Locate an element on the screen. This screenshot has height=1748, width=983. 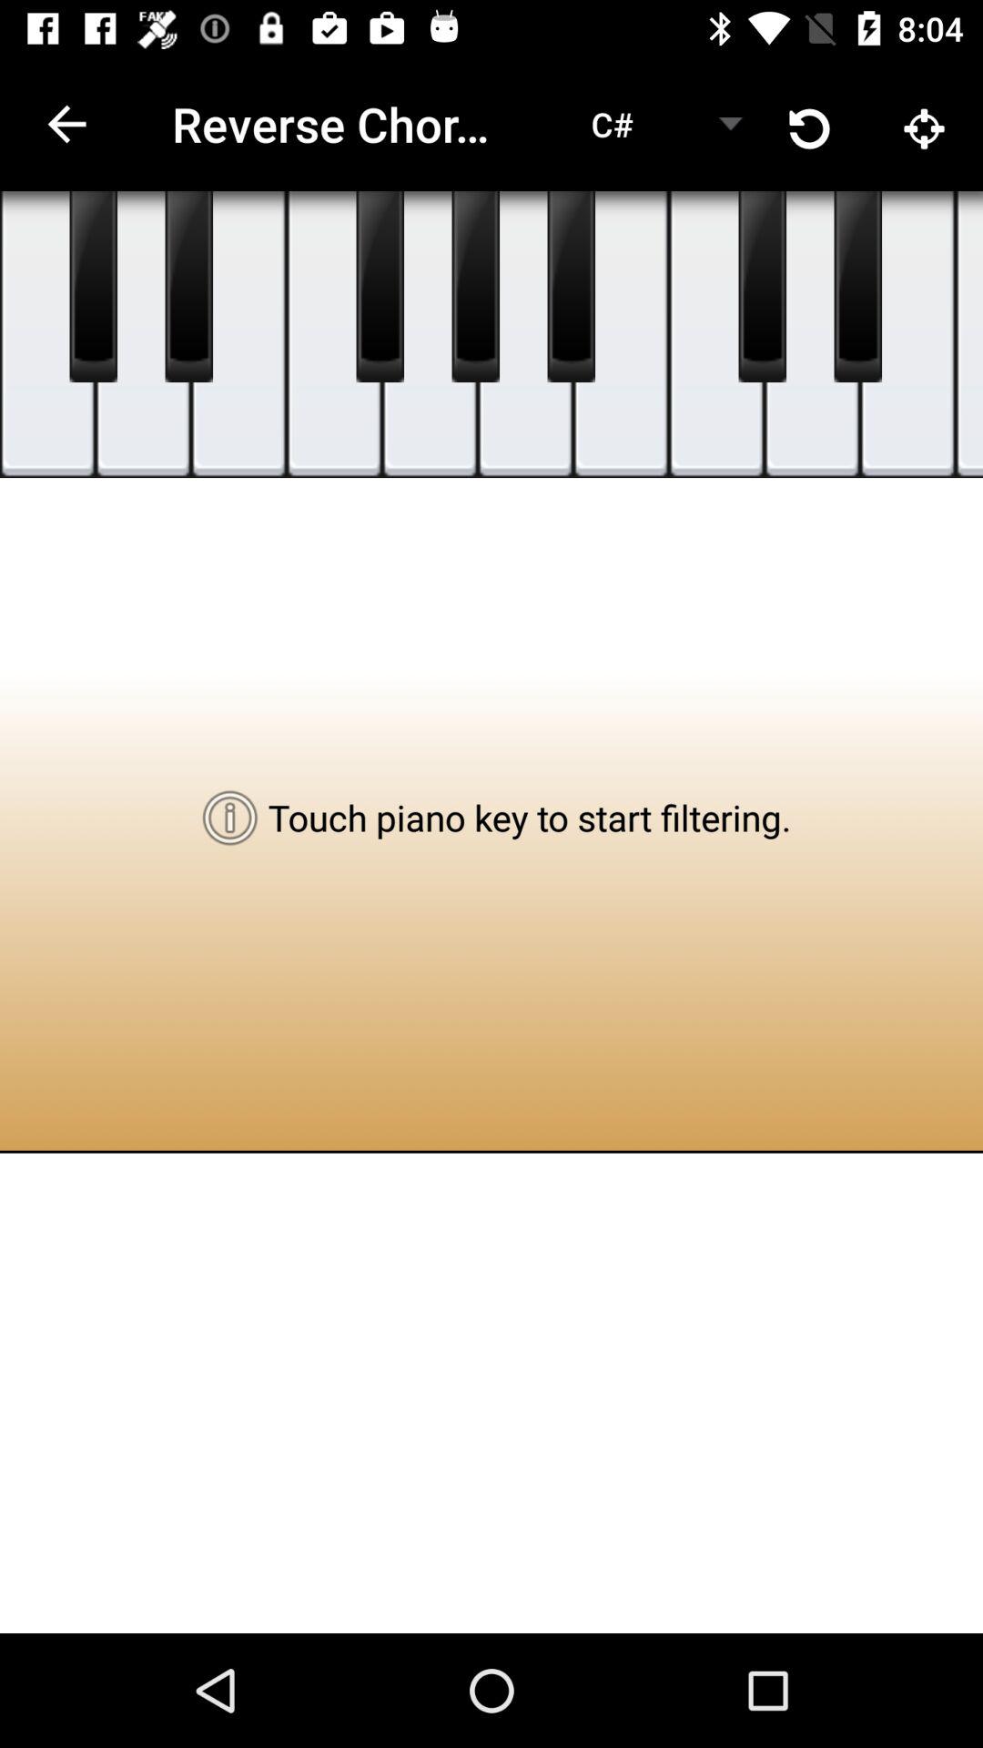
select the 2nd black bar on the web page is located at coordinates (189, 286).